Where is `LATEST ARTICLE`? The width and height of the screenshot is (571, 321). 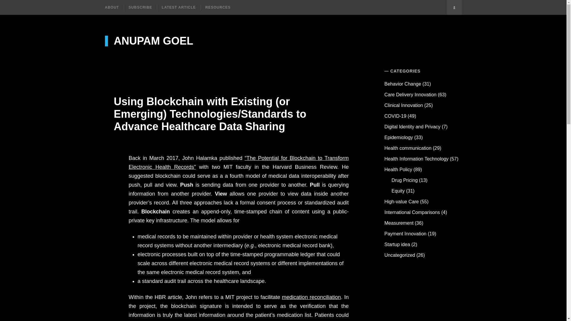
LATEST ARTICLE is located at coordinates (178, 7).